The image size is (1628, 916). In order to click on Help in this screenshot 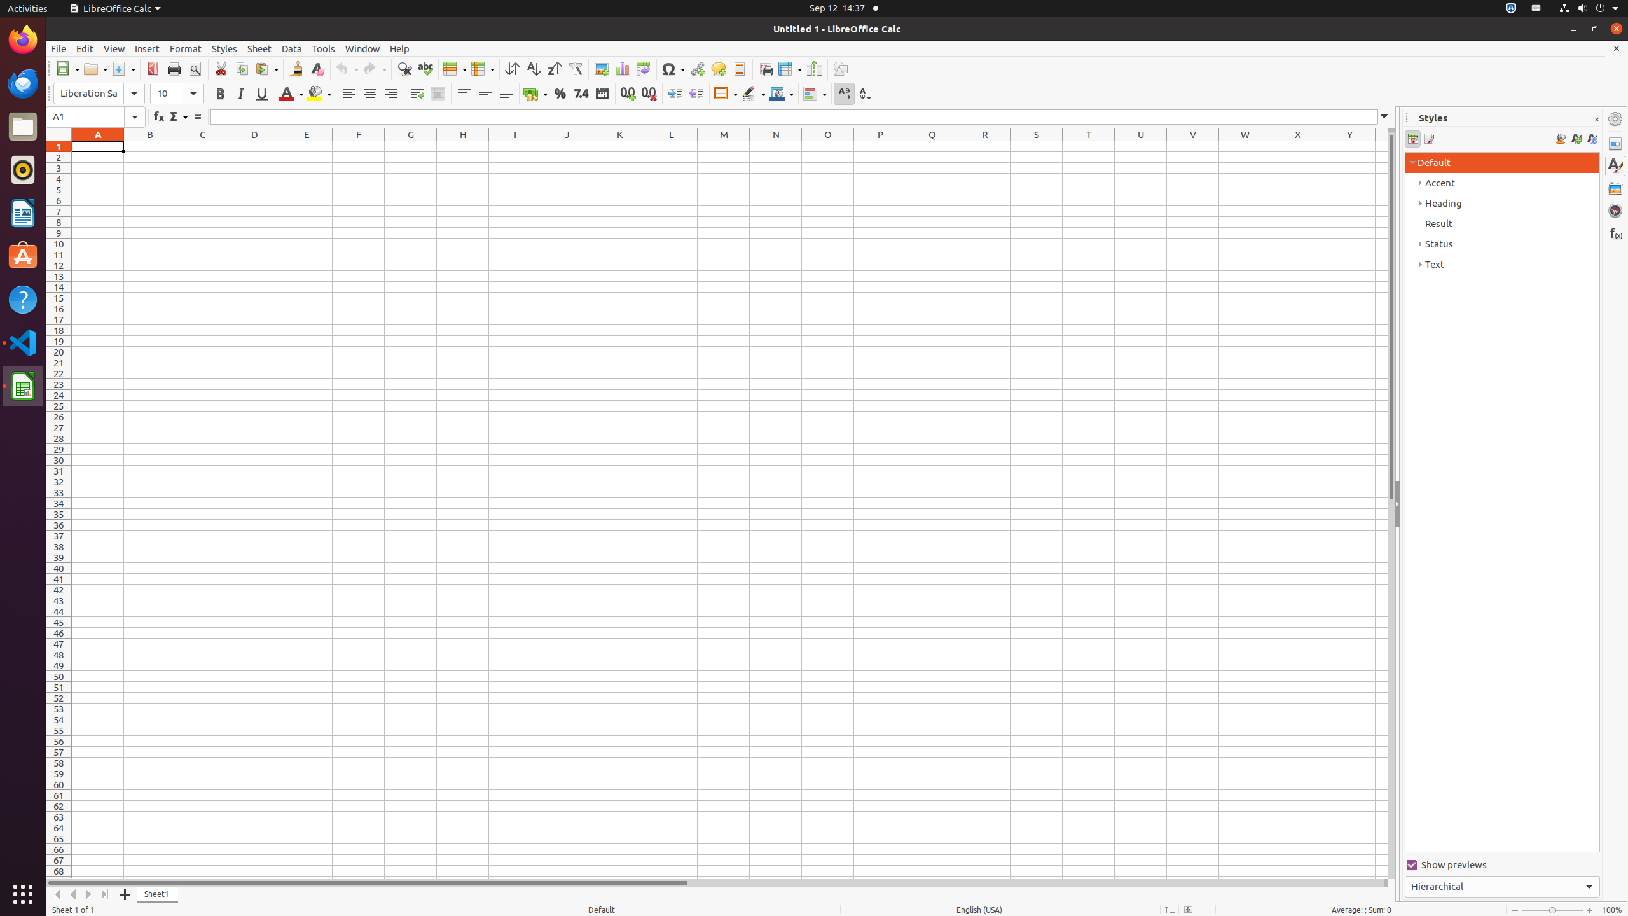, I will do `click(23, 299)`.